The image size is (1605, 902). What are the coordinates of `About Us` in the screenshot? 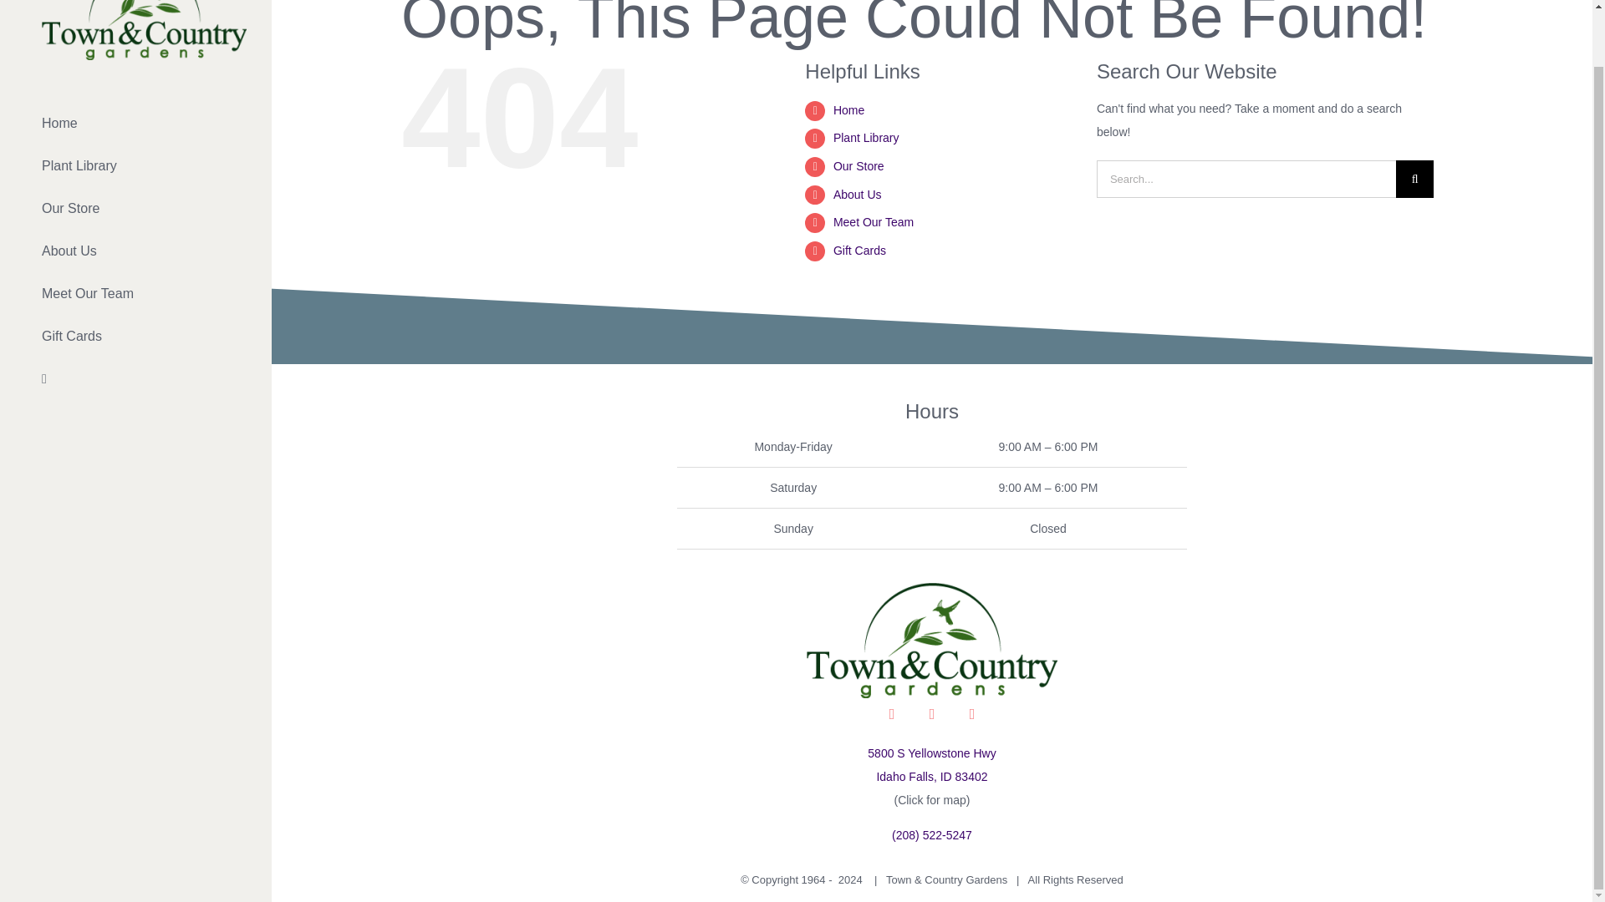 It's located at (857, 194).